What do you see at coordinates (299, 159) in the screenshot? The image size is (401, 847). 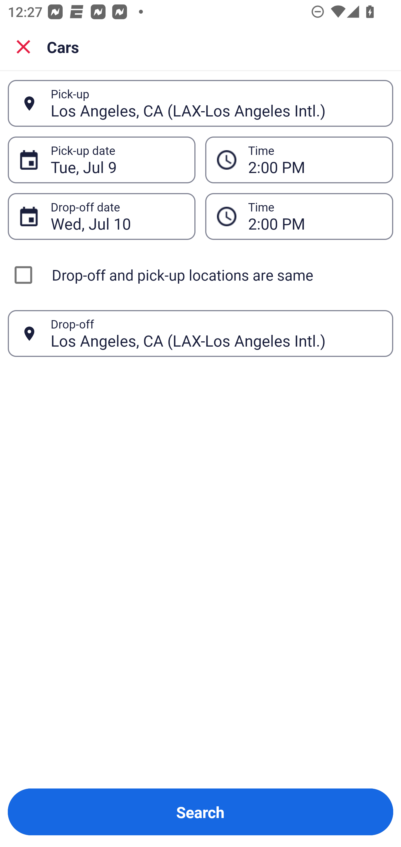 I see `2:00 PM` at bounding box center [299, 159].